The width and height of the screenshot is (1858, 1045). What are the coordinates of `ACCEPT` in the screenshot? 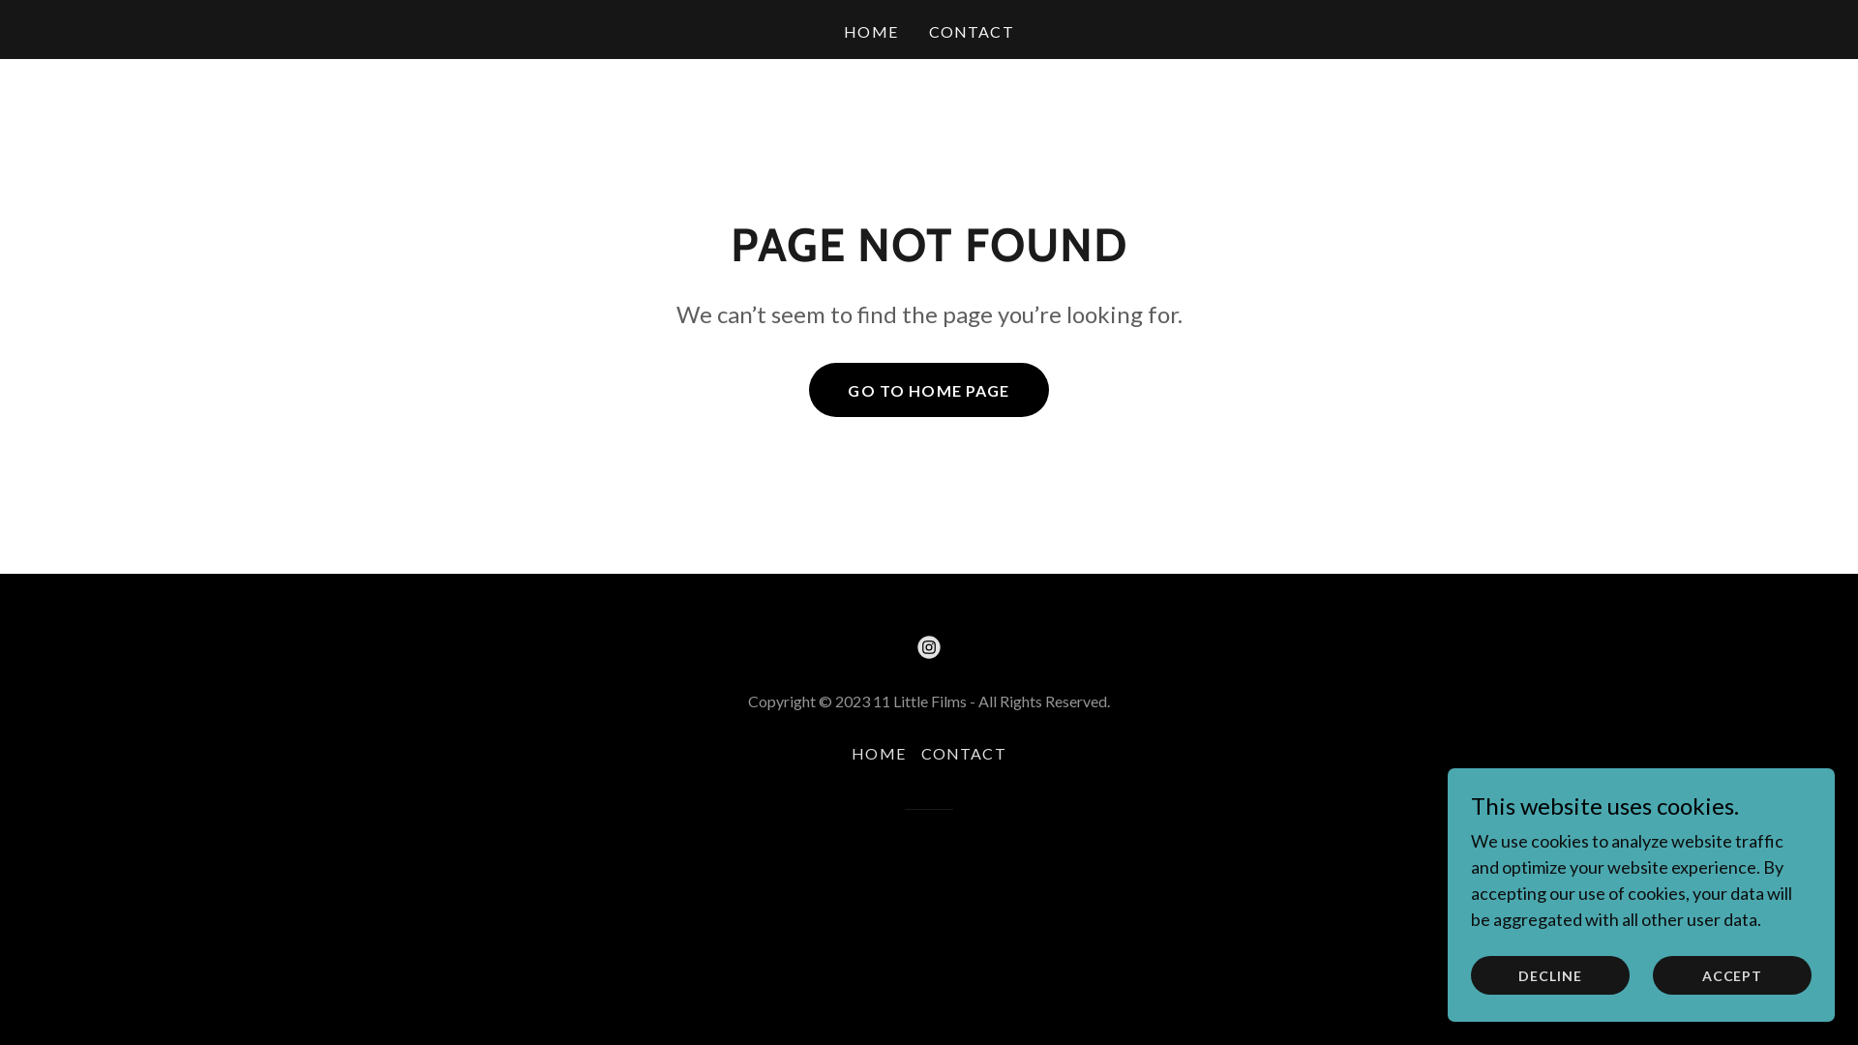 It's located at (1732, 975).